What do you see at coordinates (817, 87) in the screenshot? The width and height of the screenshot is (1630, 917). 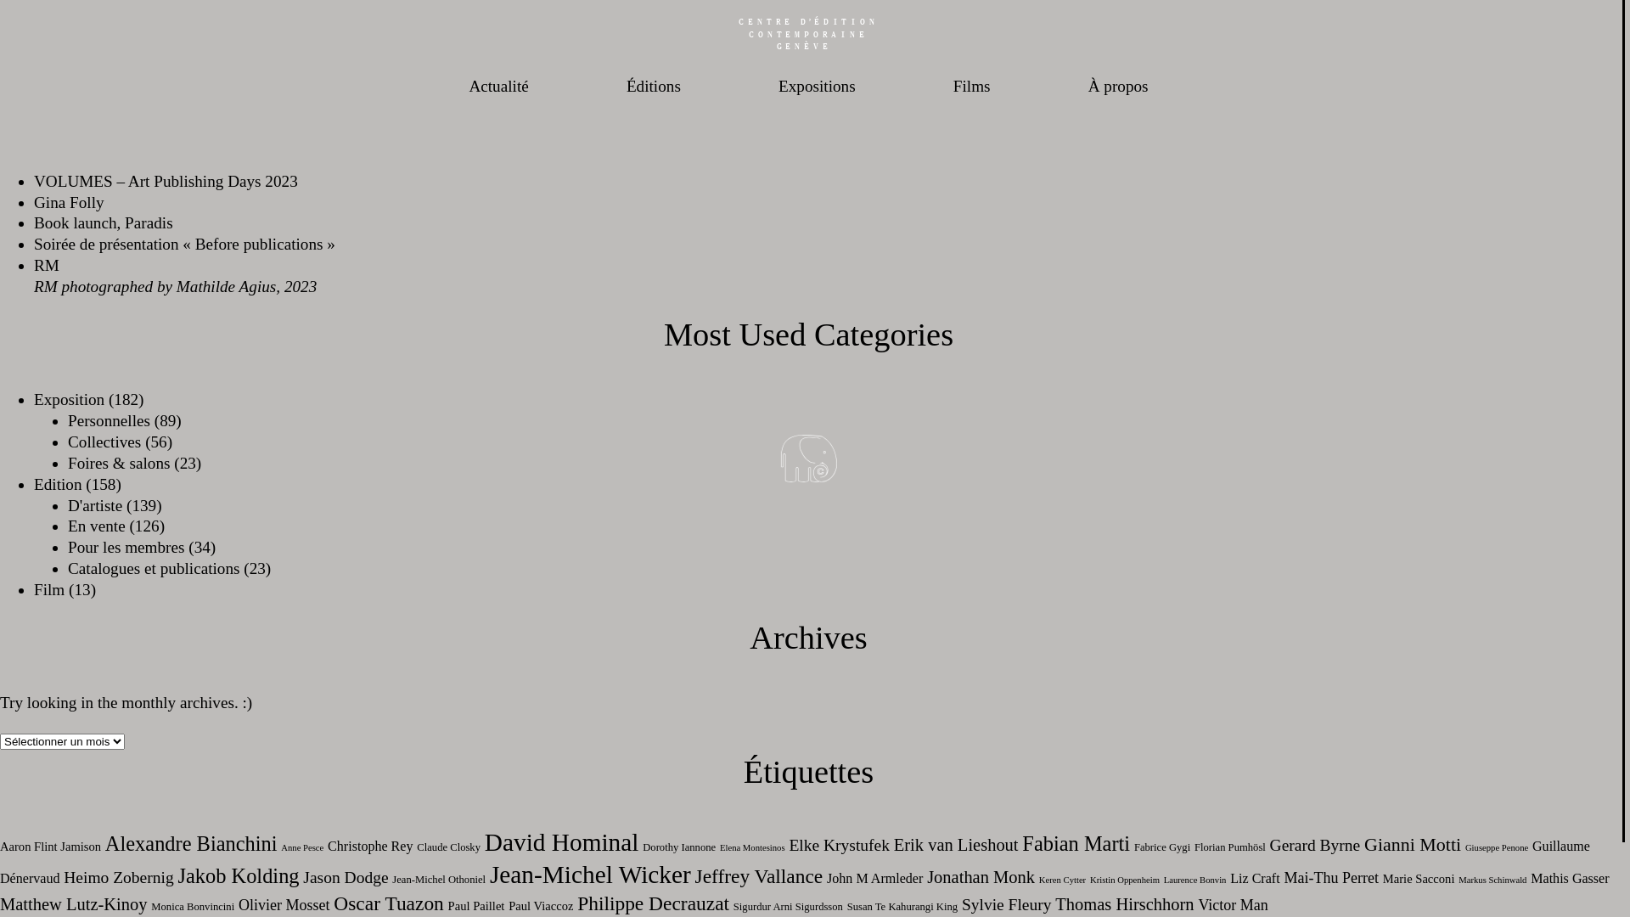 I see `Expositions` at bounding box center [817, 87].